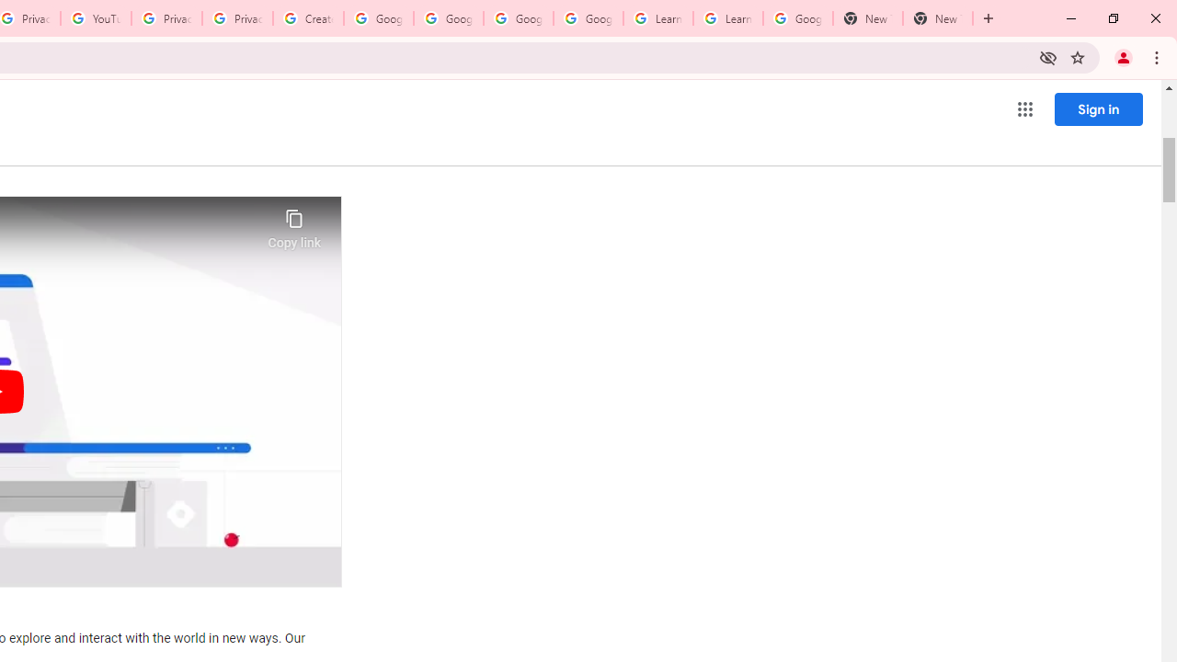 This screenshot has width=1177, height=662. I want to click on Google Account, so click(798, 18).